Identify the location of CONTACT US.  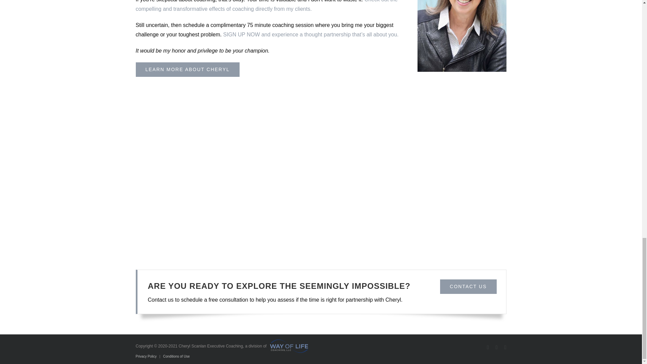
(468, 286).